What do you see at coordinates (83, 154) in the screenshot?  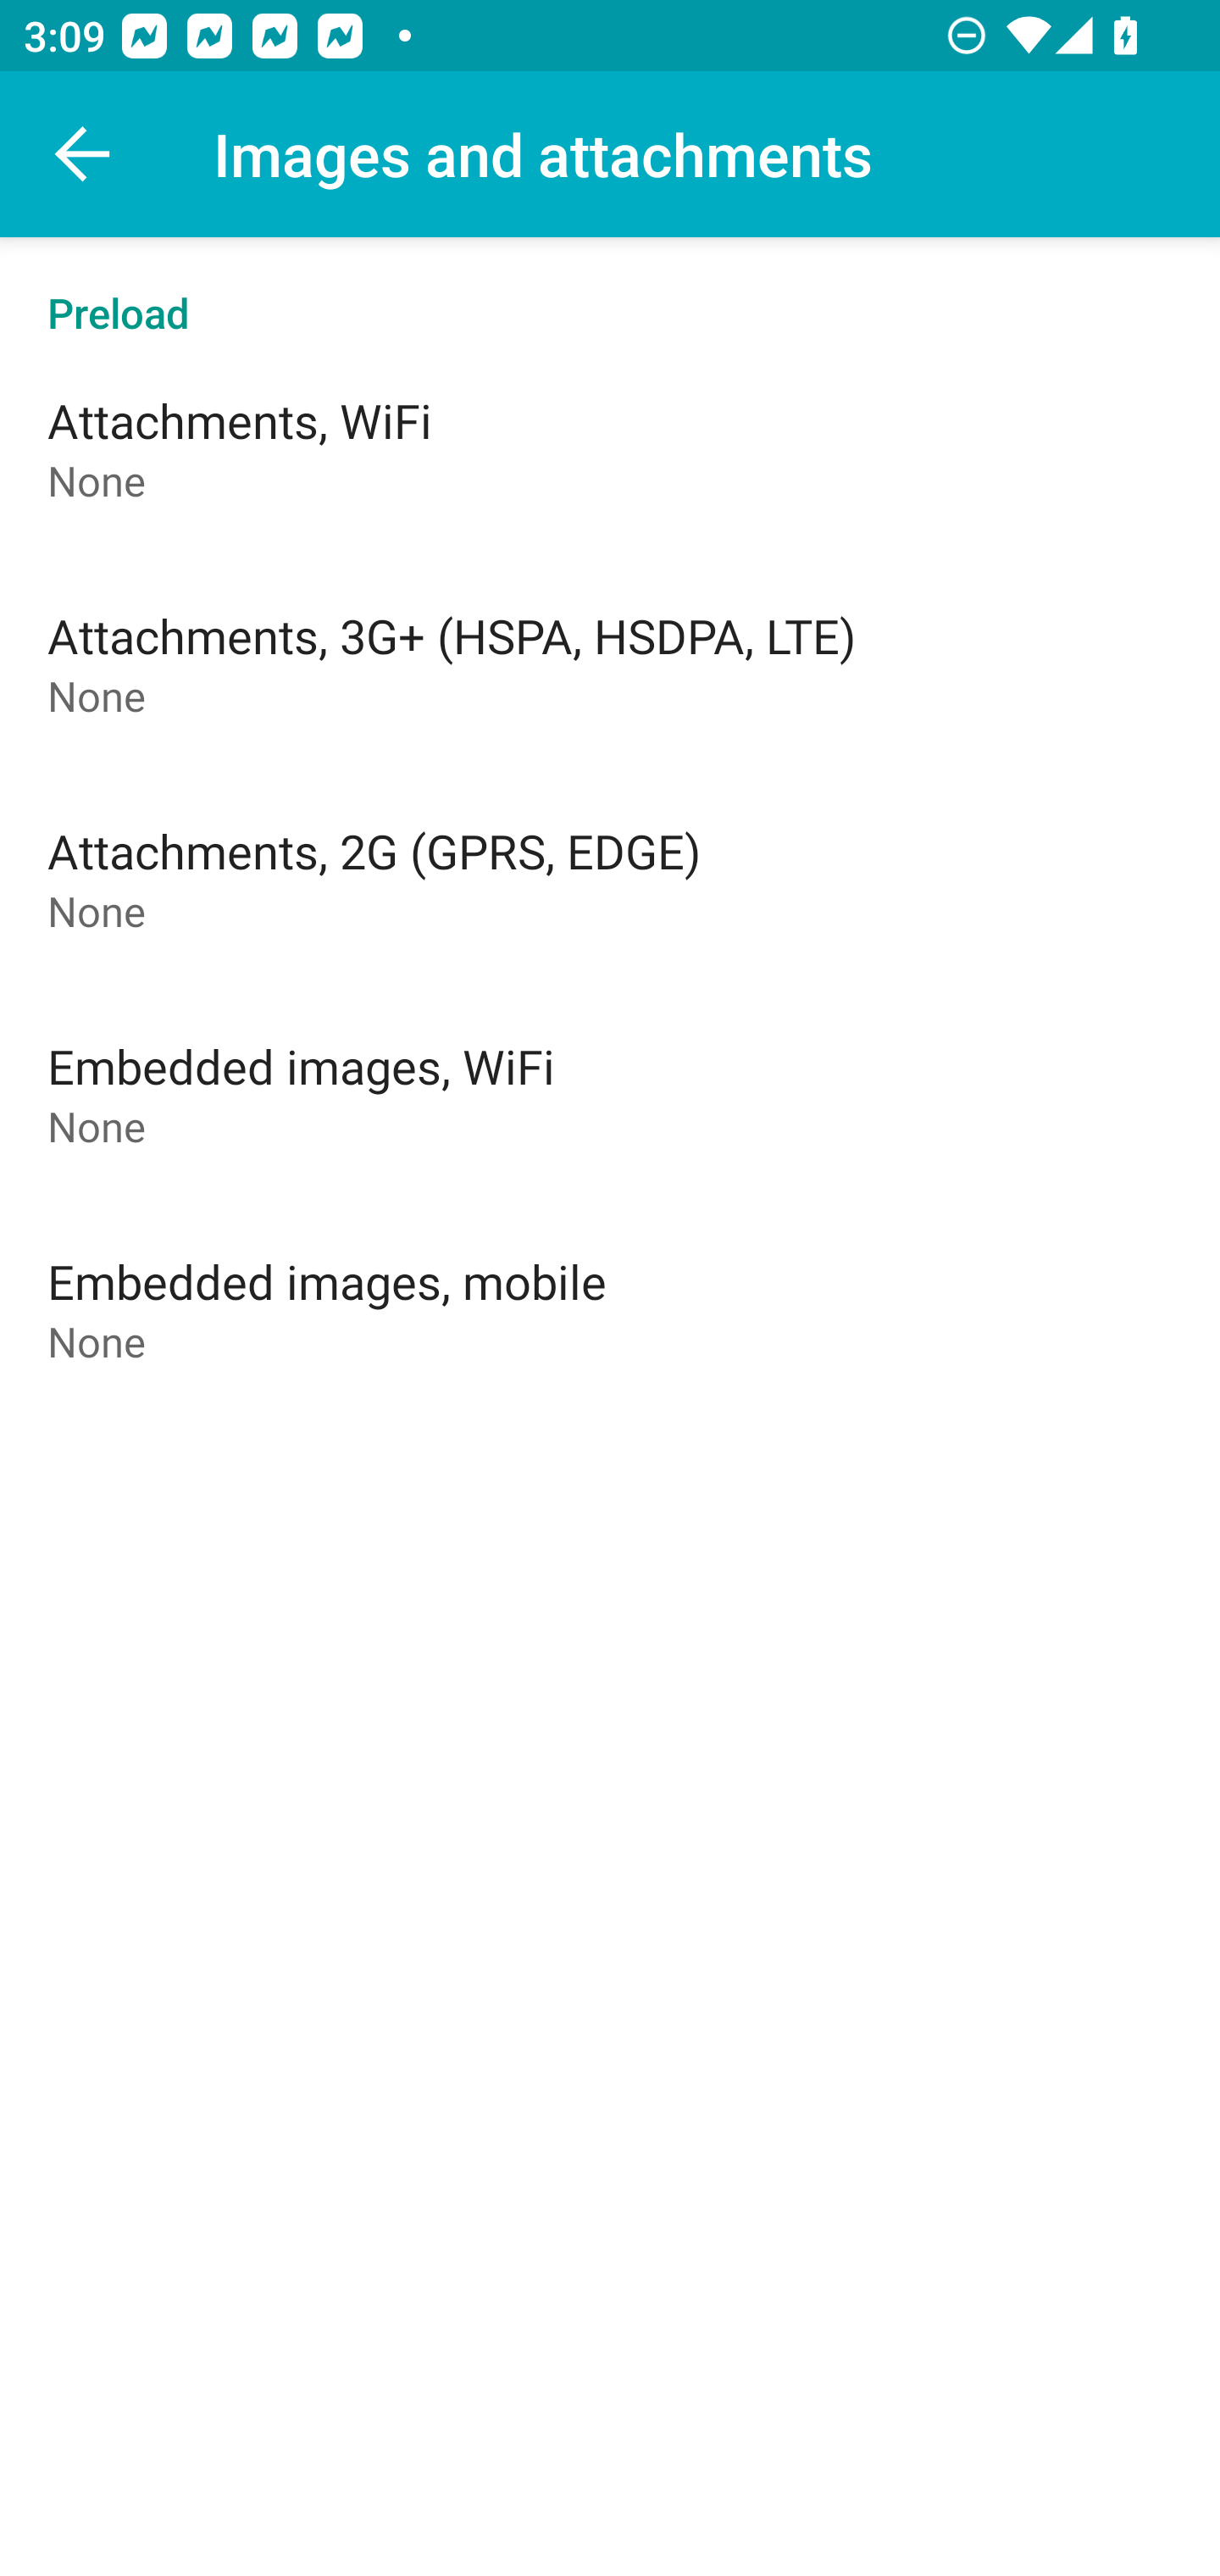 I see `Navigate up` at bounding box center [83, 154].